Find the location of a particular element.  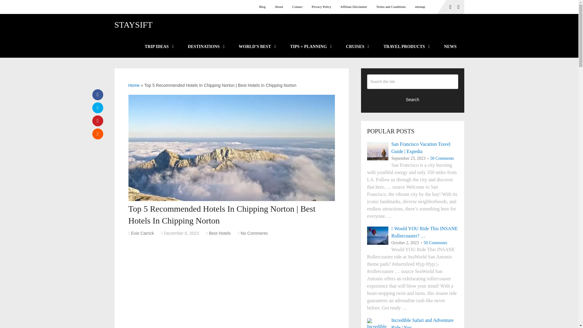

STAYSIFT is located at coordinates (133, 25).